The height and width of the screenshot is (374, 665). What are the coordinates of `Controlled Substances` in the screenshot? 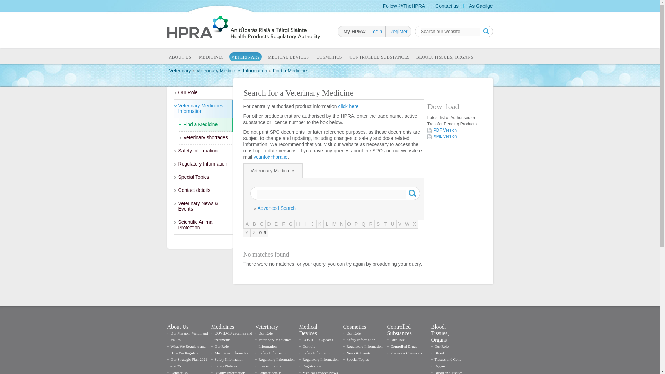 It's located at (379, 57).